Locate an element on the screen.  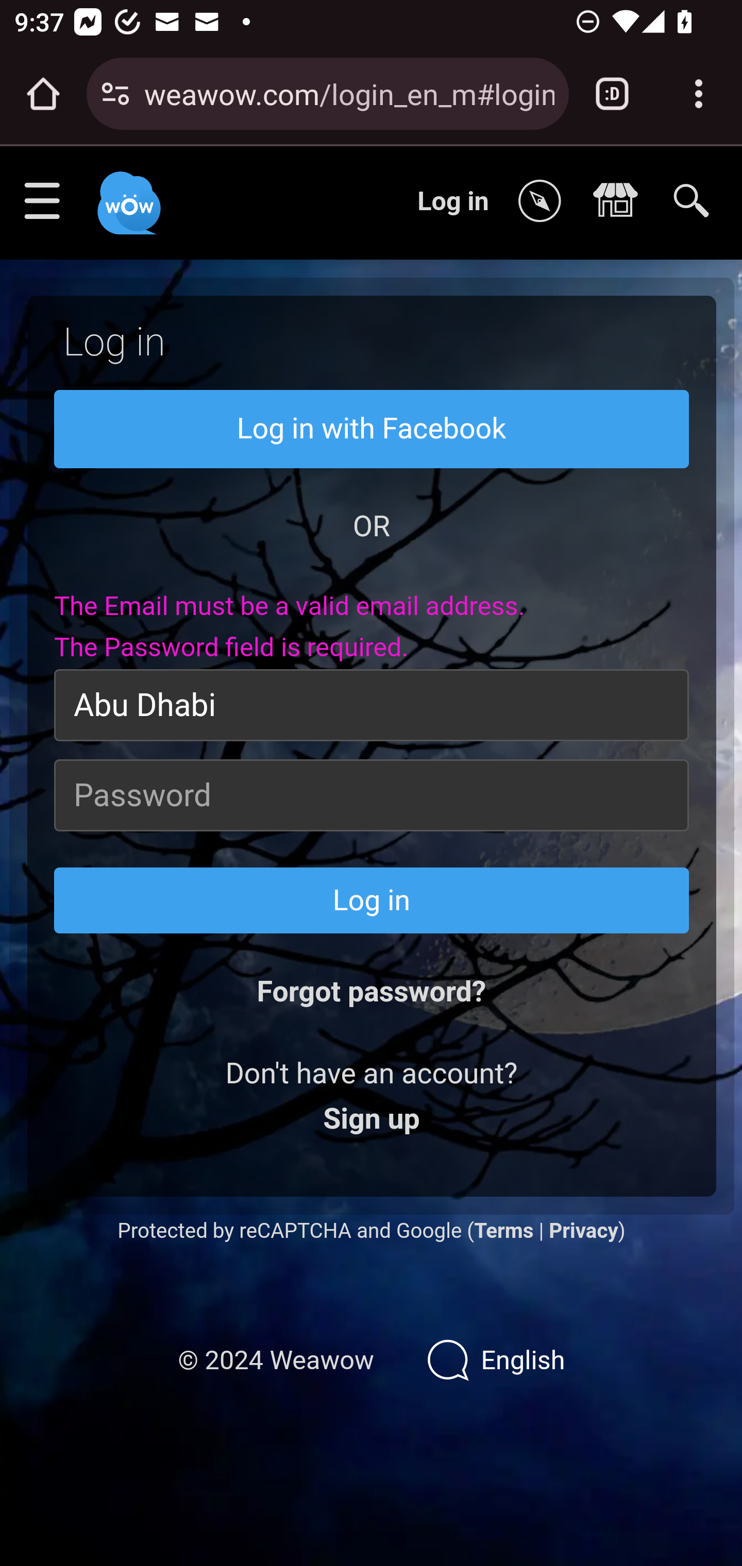
Open the home page is located at coordinates (43, 94).